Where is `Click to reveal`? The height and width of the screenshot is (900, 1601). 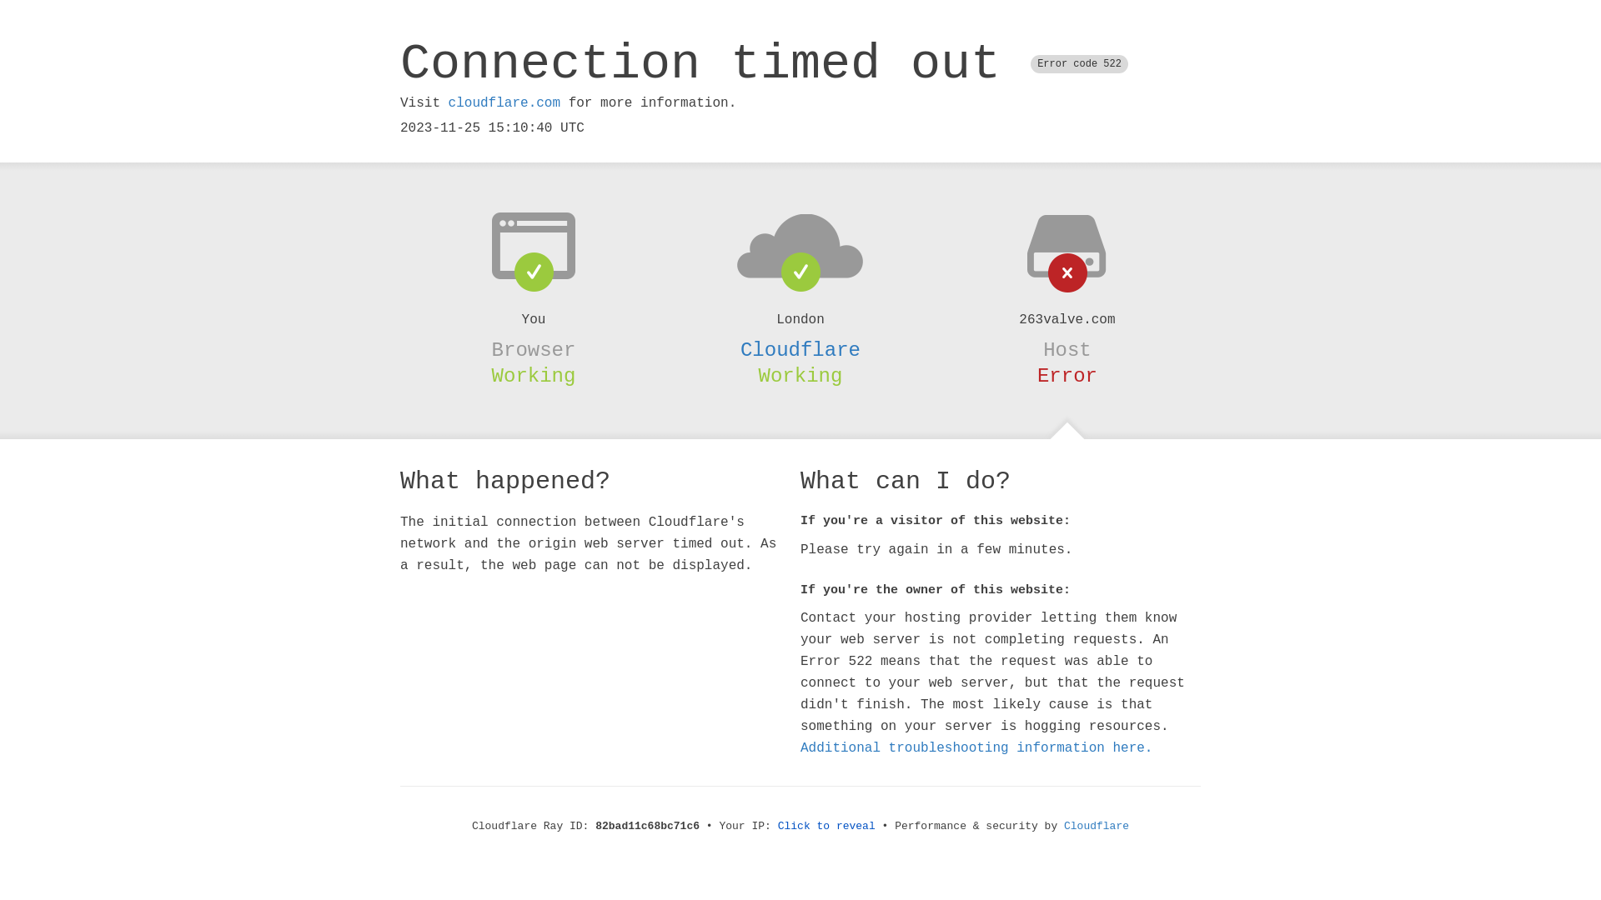
Click to reveal is located at coordinates (827, 827).